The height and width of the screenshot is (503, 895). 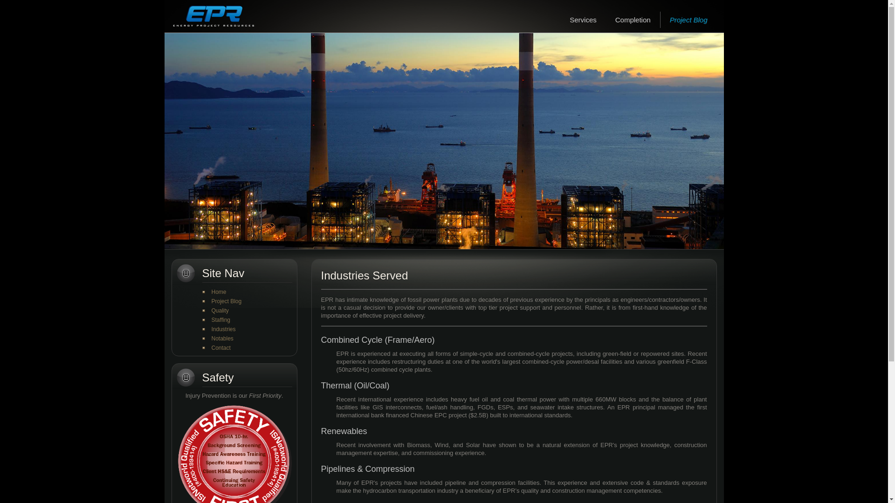 I want to click on Pause, so click(x=173, y=242).